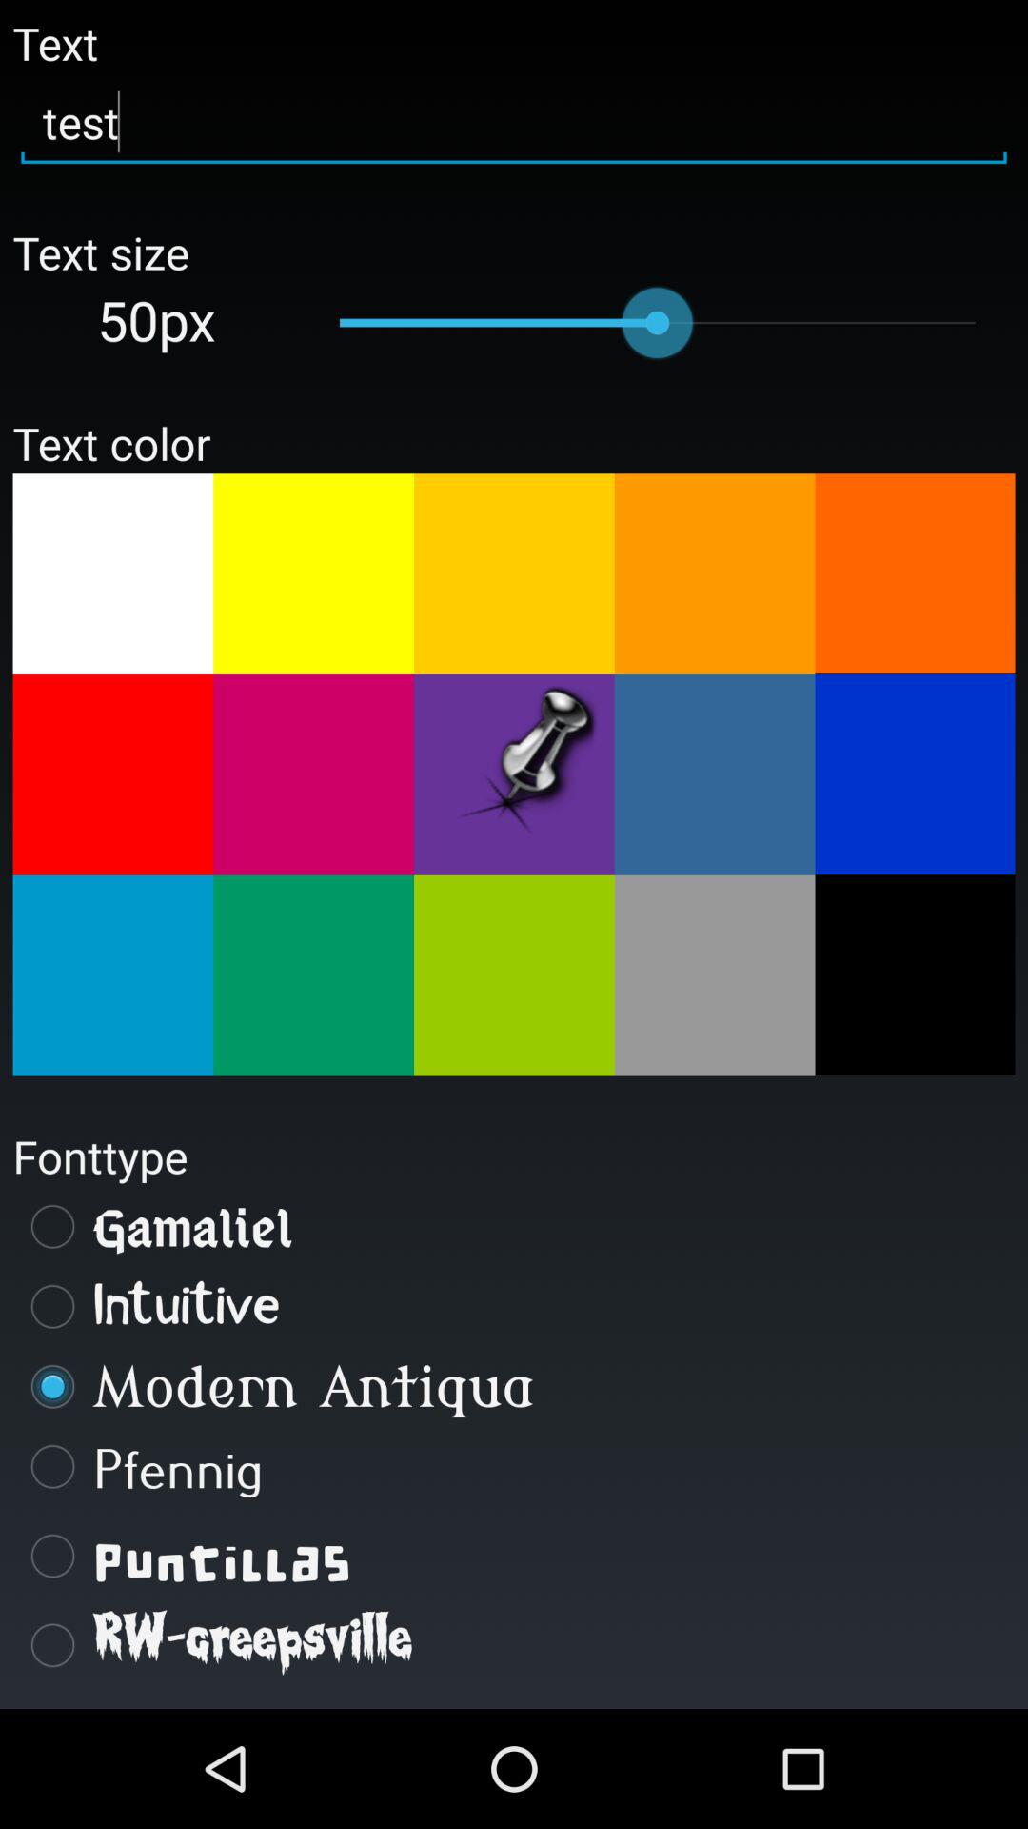  What do you see at coordinates (314, 975) in the screenshot?
I see `select light green color` at bounding box center [314, 975].